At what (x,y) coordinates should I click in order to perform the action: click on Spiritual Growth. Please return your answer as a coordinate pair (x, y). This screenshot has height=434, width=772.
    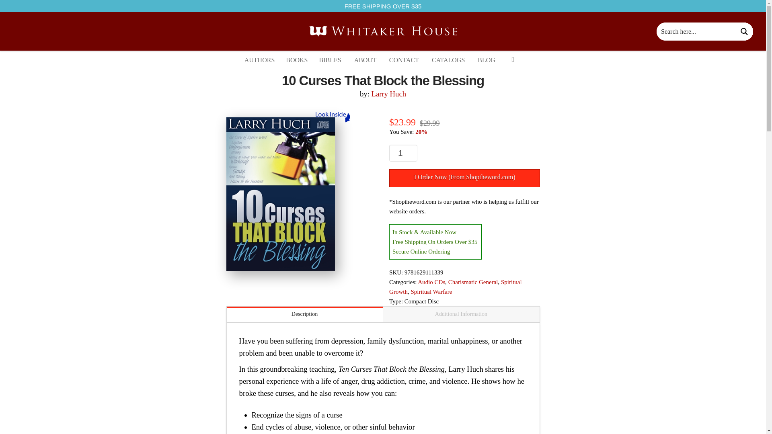
    Looking at the image, I should click on (455, 287).